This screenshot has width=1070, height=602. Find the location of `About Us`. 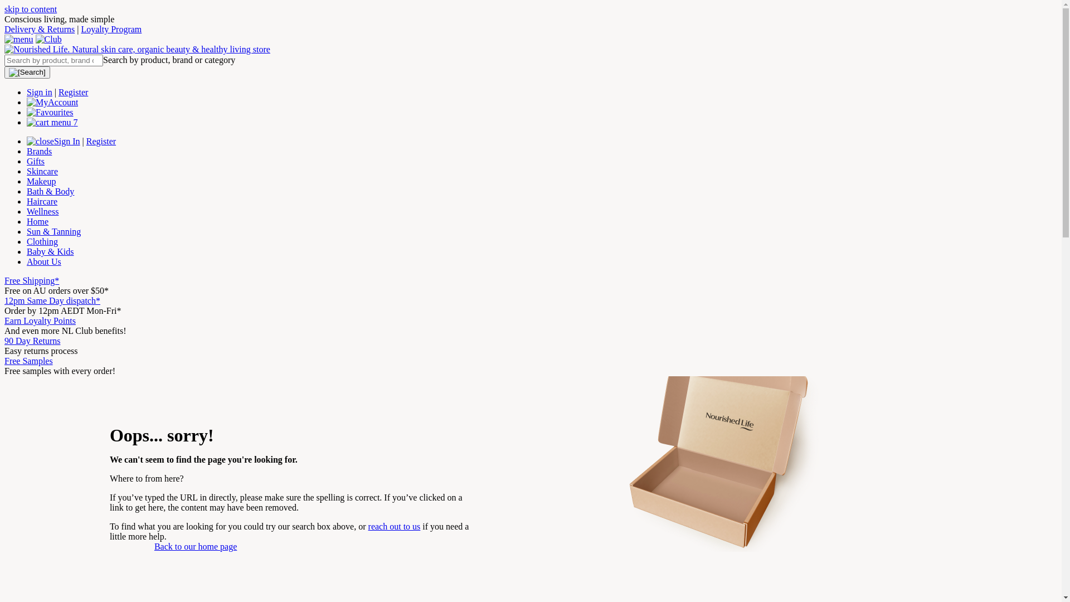

About Us is located at coordinates (44, 262).